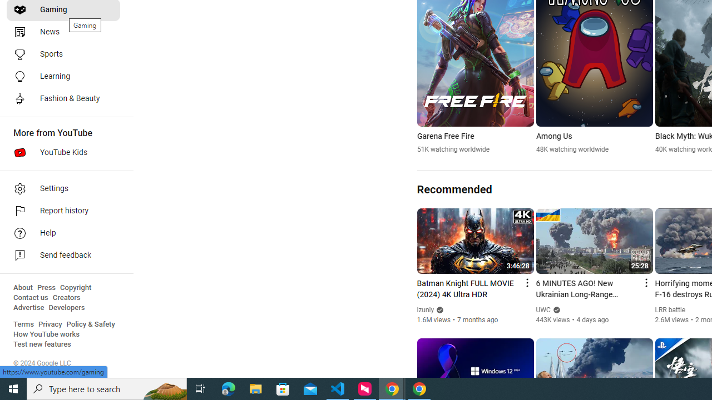 This screenshot has width=712, height=400. I want to click on Sports, so click(63, 54).